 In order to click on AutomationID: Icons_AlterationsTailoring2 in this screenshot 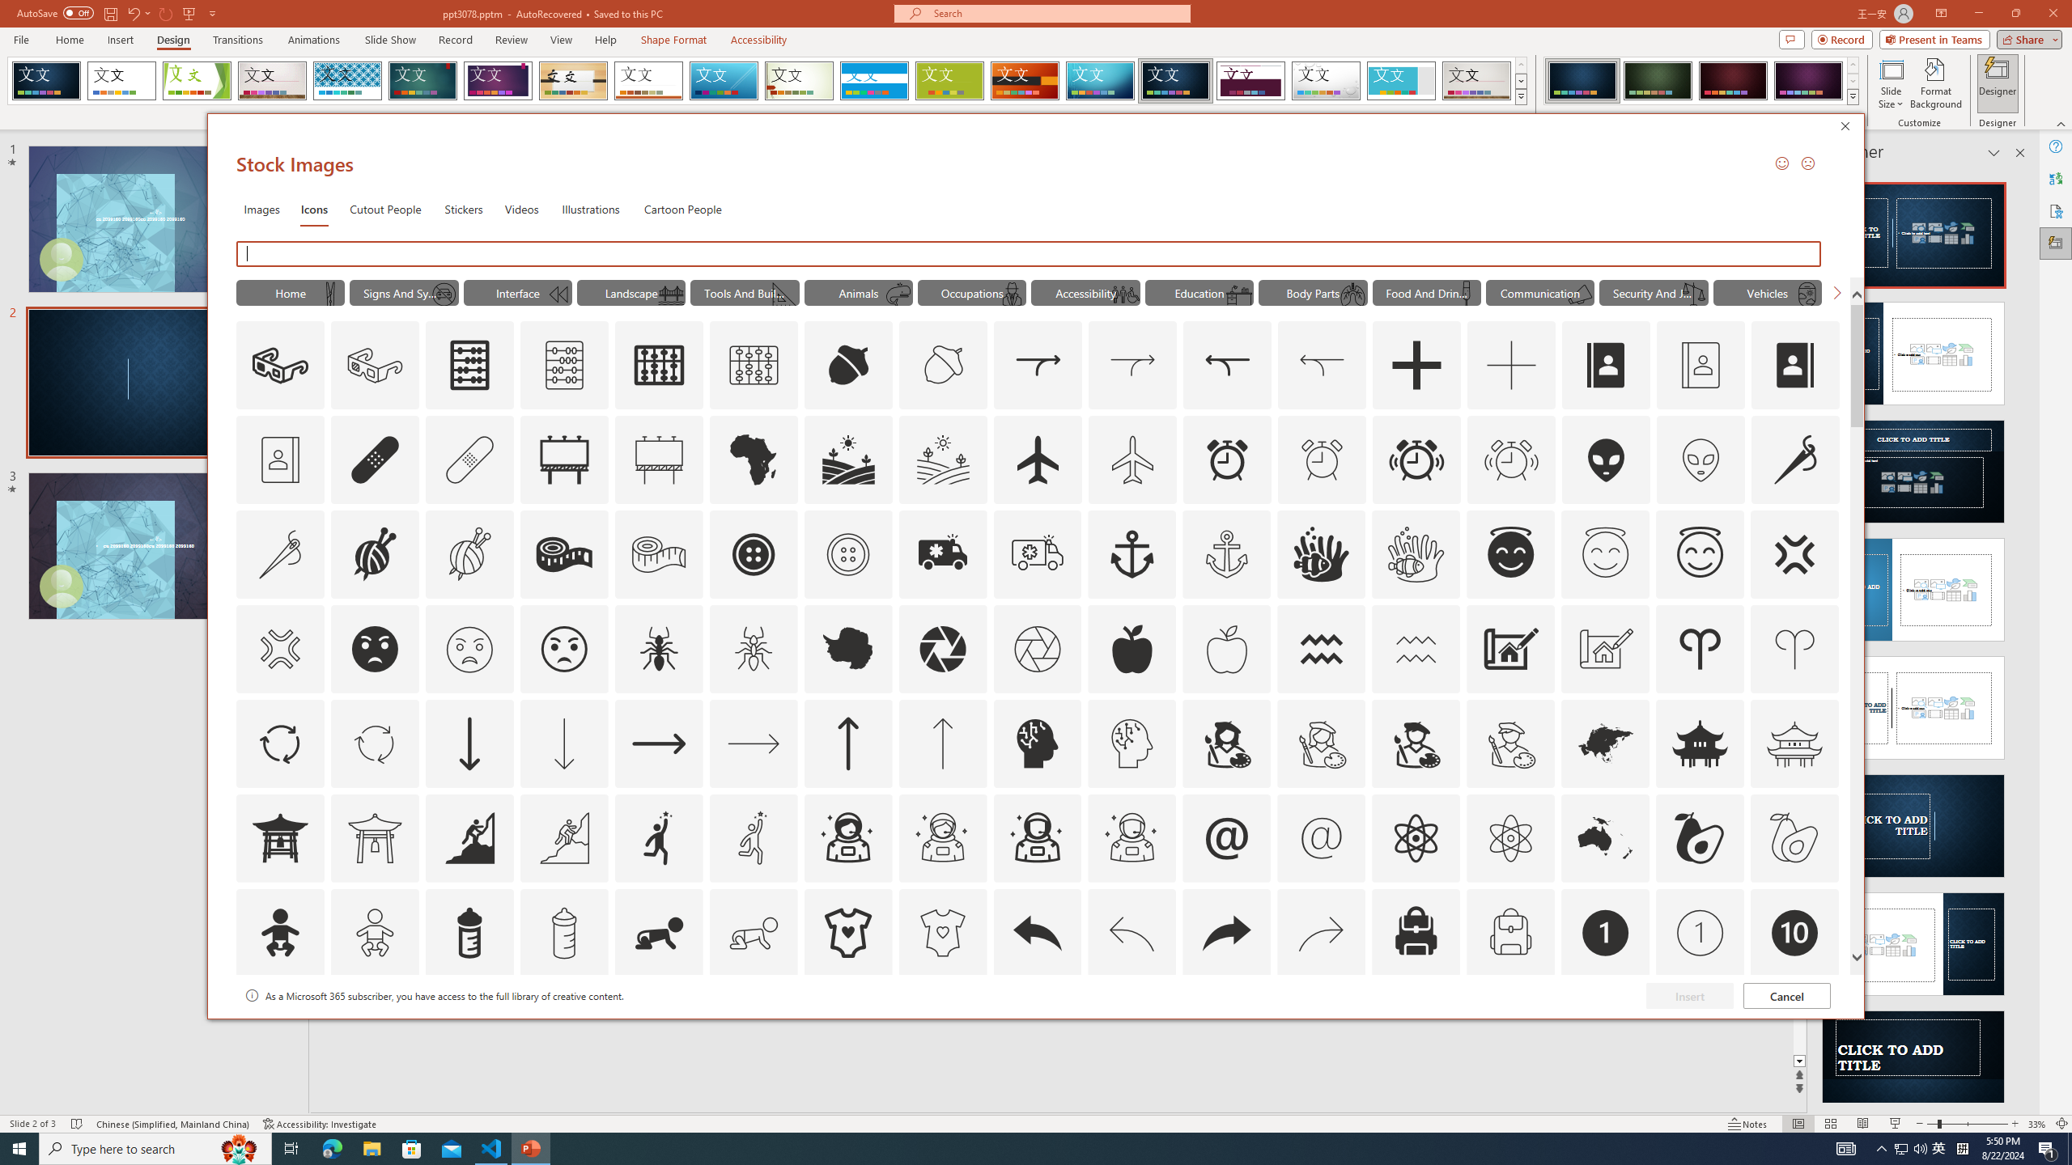, I will do `click(563, 554)`.